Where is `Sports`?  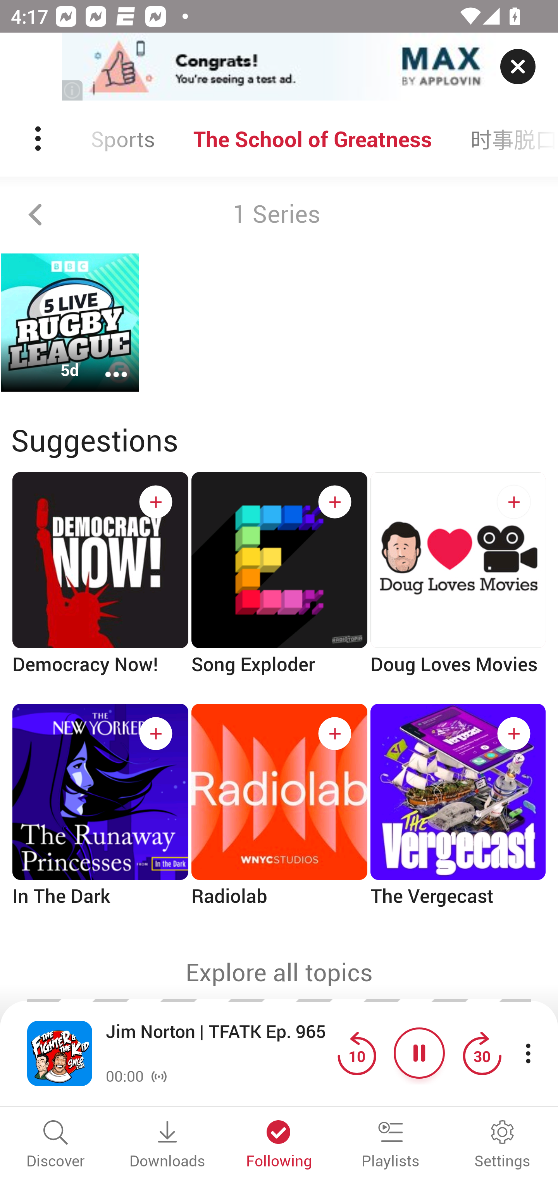
Sports is located at coordinates (122, 139).